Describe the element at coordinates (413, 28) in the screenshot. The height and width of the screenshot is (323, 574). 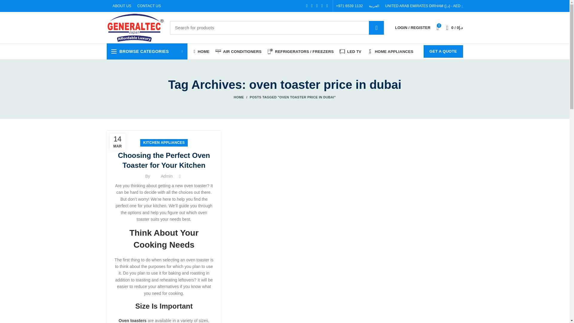
I see `My account` at that location.